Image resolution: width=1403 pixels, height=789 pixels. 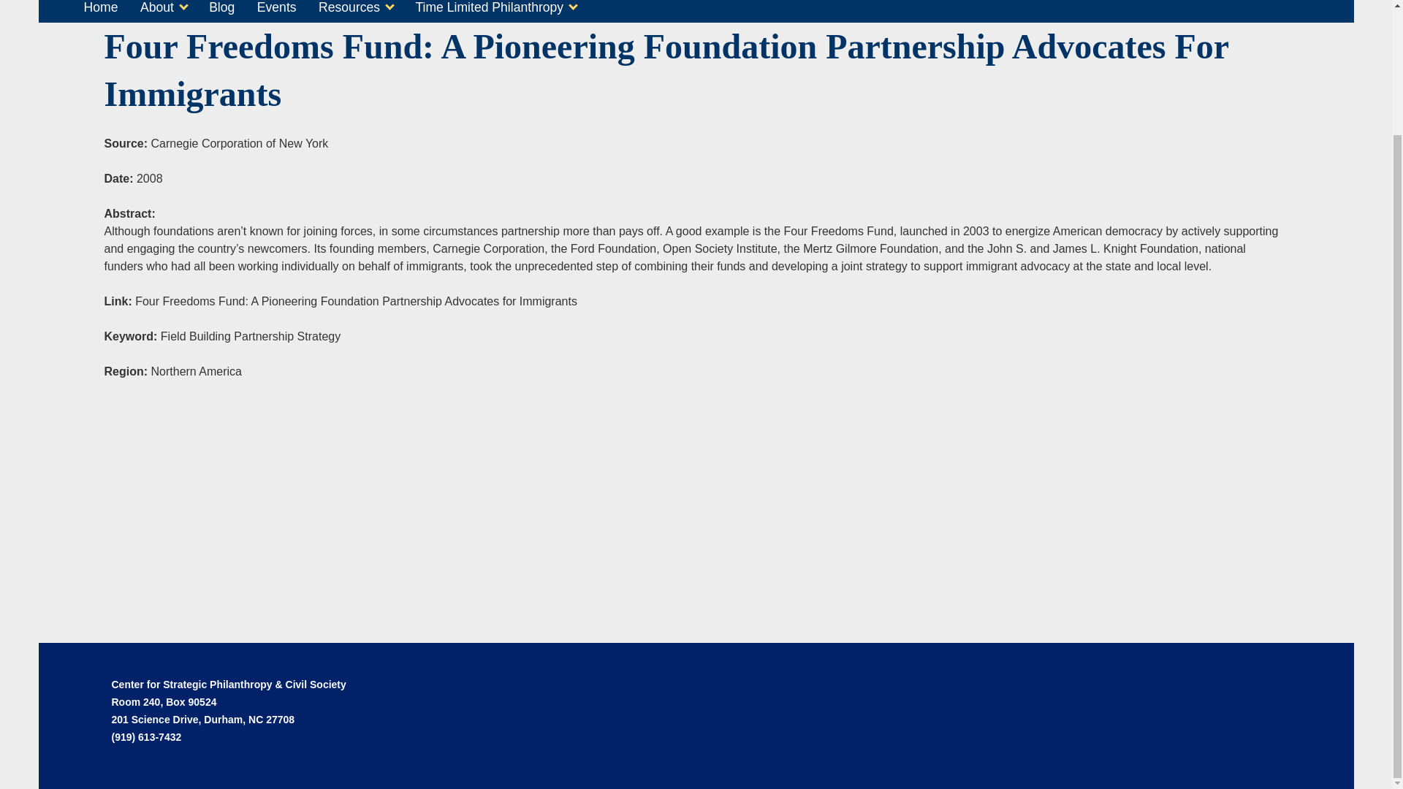 I want to click on Events, so click(x=276, y=10).